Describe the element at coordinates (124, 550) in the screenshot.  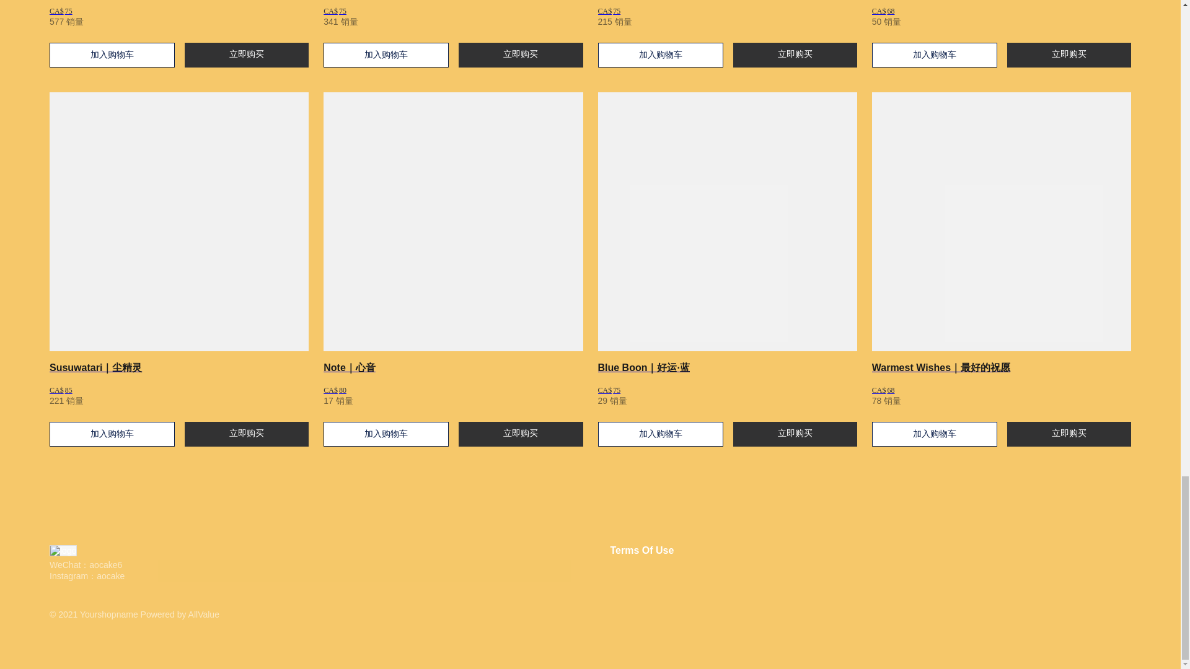
I see `logo` at that location.